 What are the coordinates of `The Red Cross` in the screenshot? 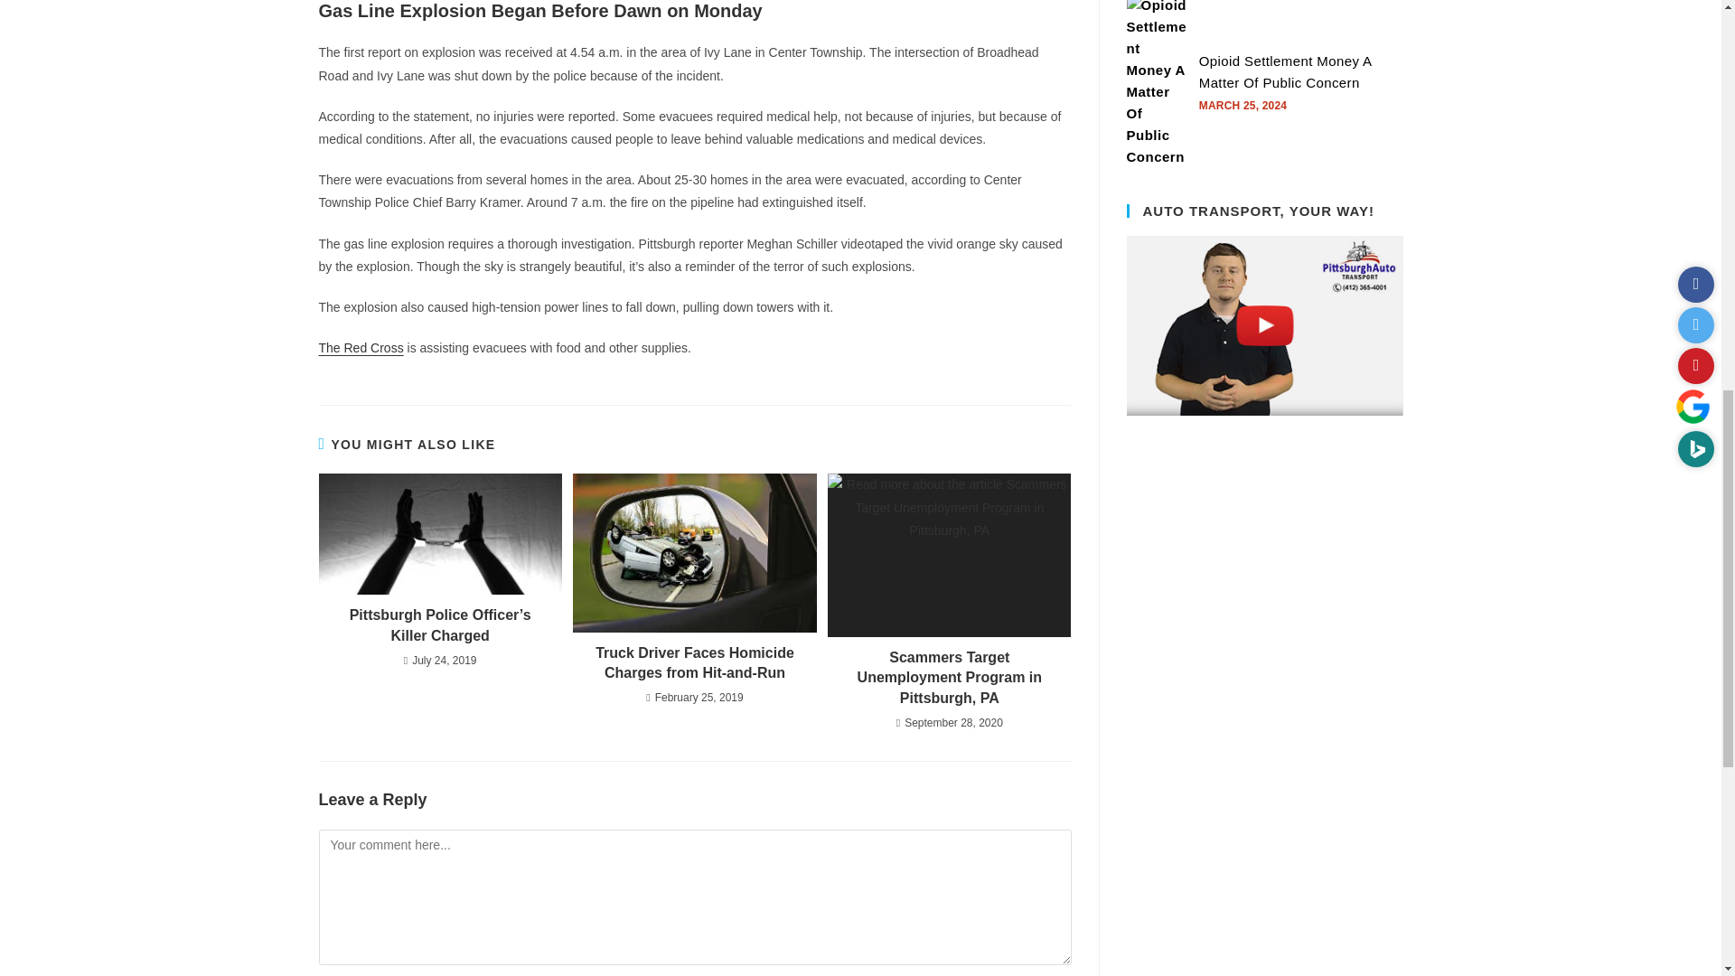 It's located at (360, 347).